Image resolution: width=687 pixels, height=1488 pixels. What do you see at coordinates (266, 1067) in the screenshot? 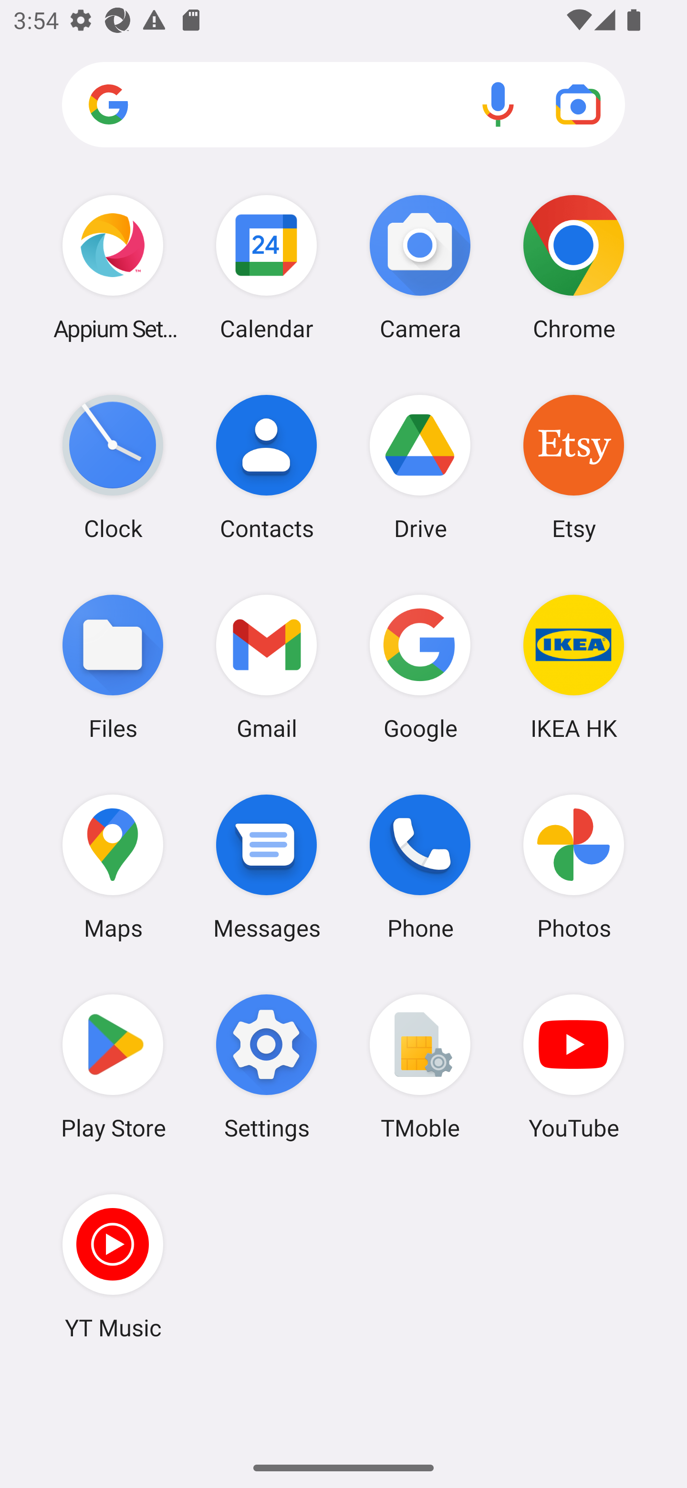
I see `Settings` at bounding box center [266, 1067].